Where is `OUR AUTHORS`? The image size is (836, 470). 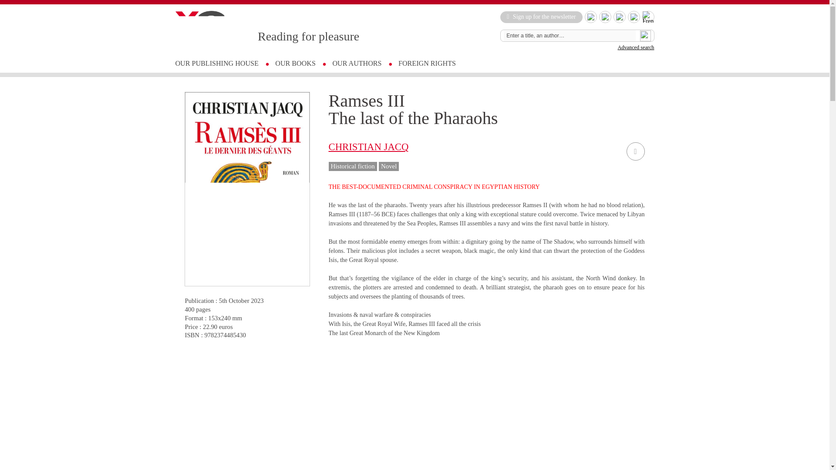 OUR AUTHORS is located at coordinates (356, 64).